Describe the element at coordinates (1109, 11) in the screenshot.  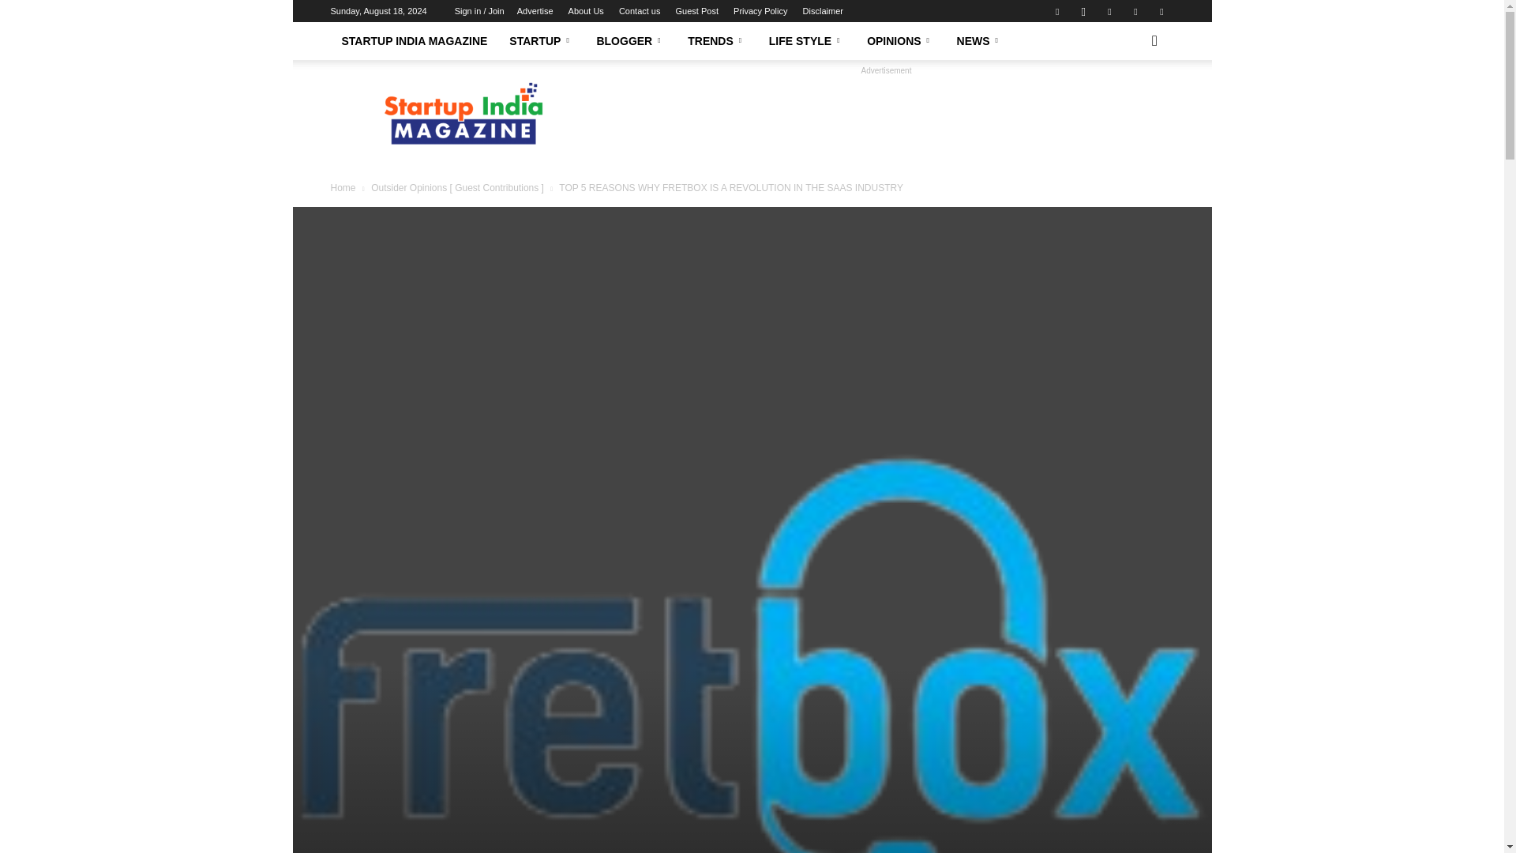
I see `Reddit` at that location.